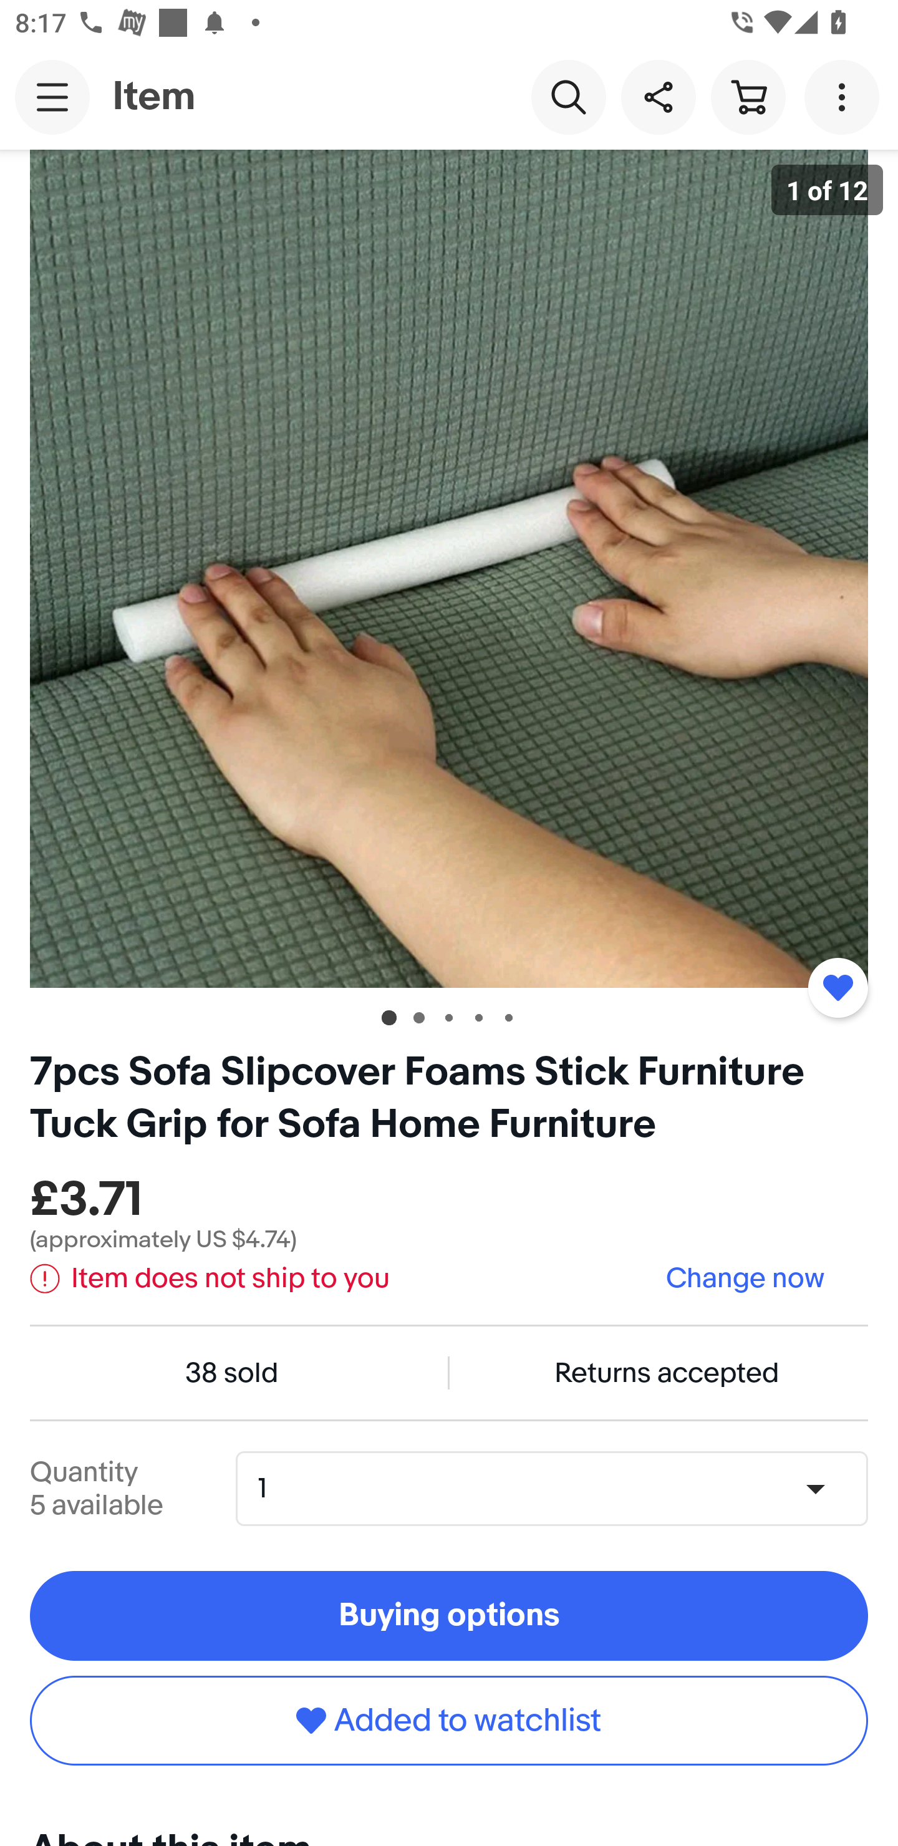  Describe the element at coordinates (838, 987) in the screenshot. I see `Added to watchlist` at that location.